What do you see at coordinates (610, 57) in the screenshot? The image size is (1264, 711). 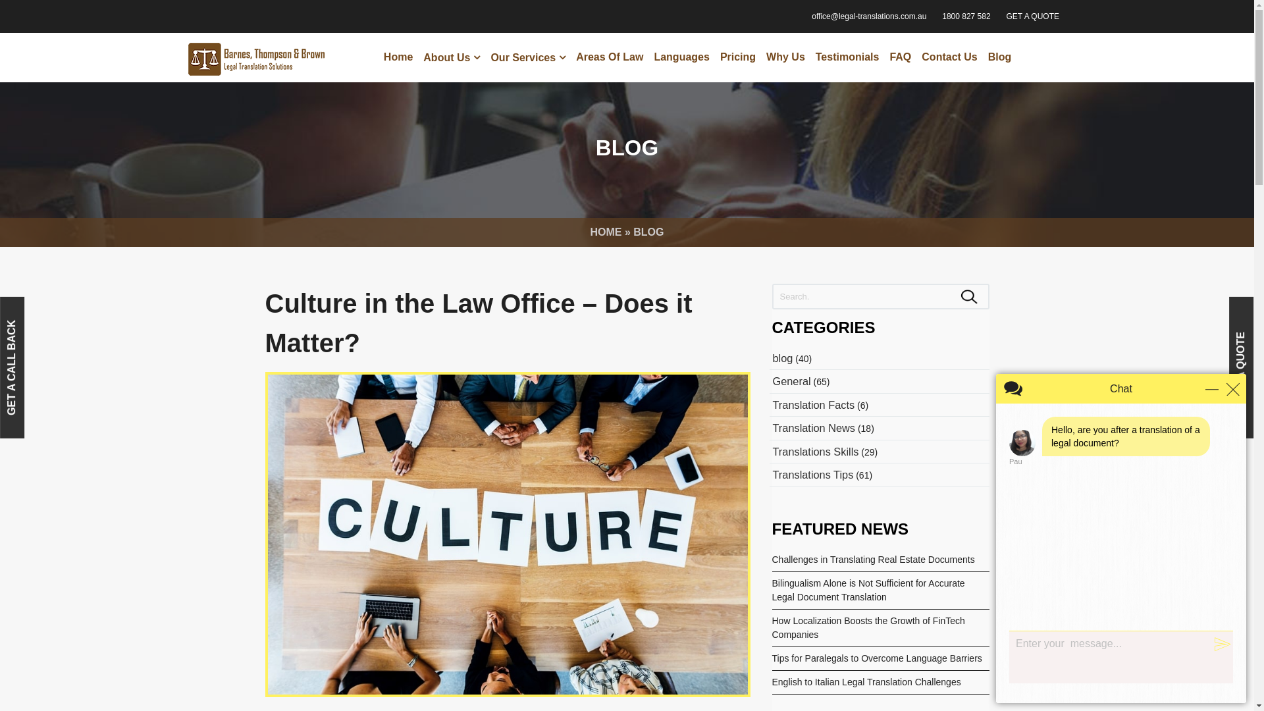 I see `Areas Of Law` at bounding box center [610, 57].